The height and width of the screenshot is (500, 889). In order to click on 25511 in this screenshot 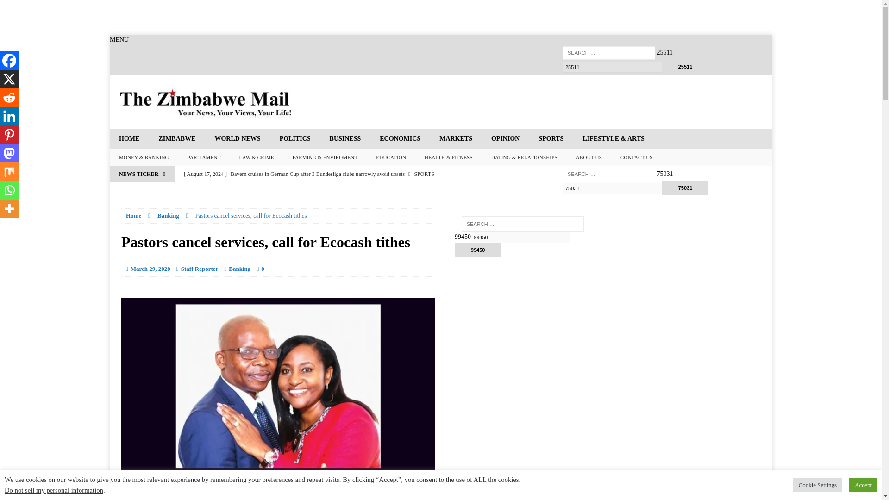, I will do `click(612, 67)`.